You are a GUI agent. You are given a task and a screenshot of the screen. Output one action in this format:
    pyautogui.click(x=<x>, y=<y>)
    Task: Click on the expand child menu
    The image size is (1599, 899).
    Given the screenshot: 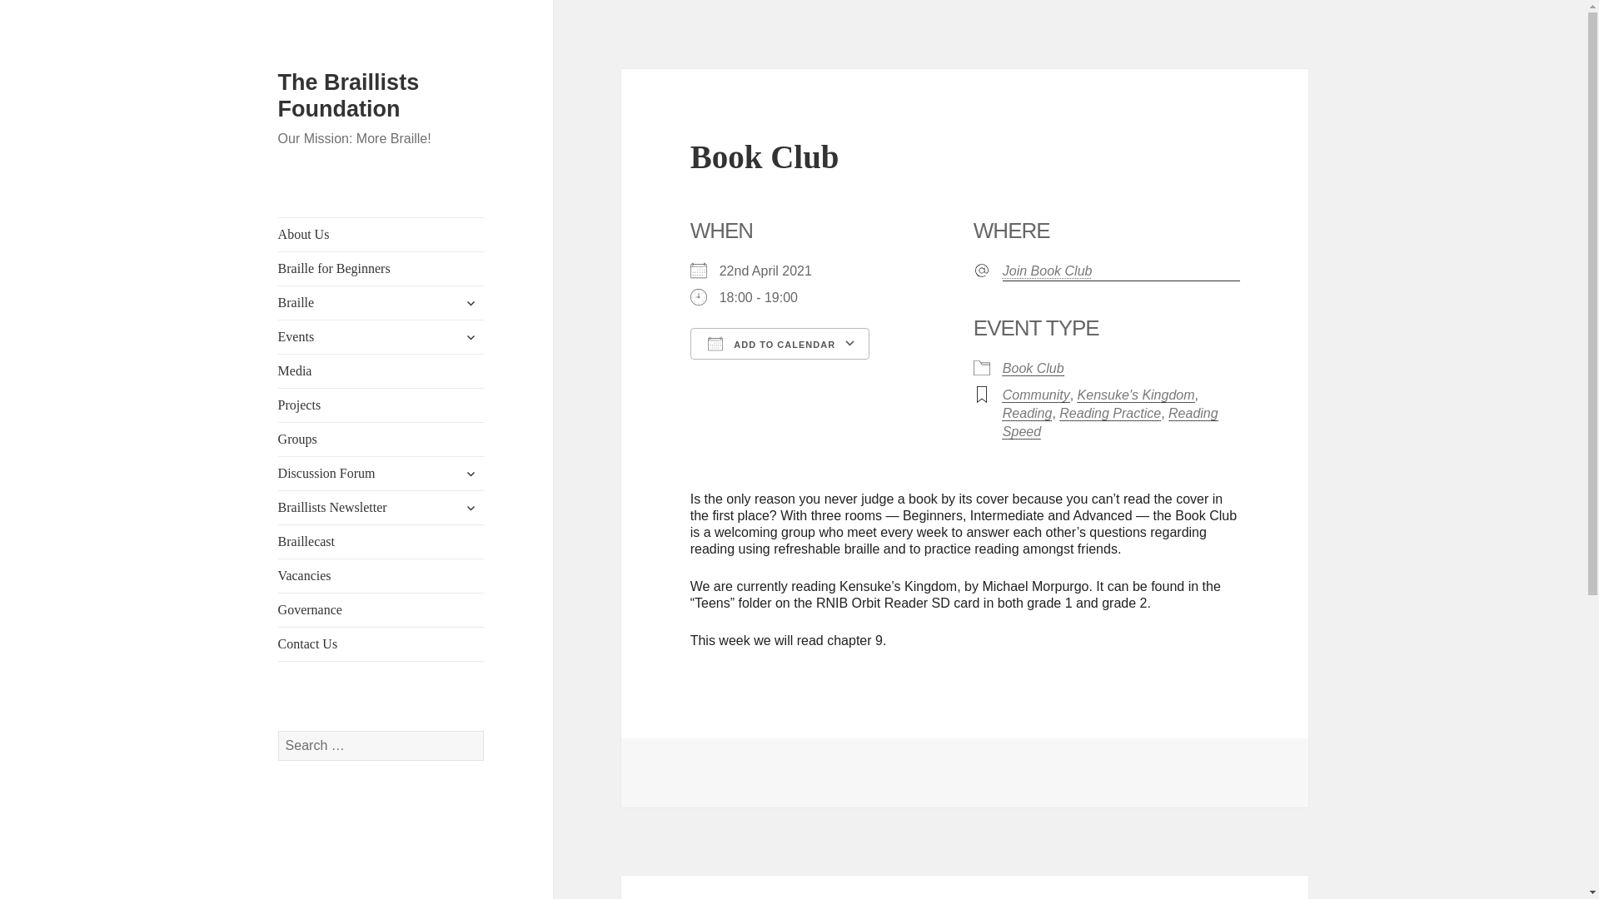 What is the action you would take?
    pyautogui.click(x=471, y=336)
    